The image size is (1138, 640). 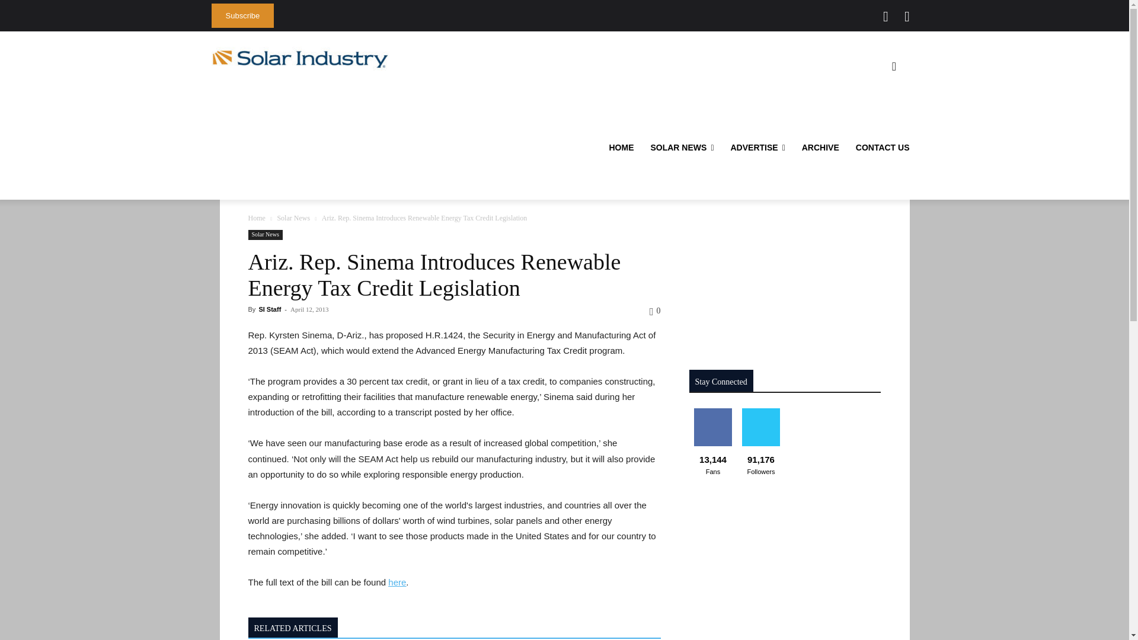 What do you see at coordinates (242, 15) in the screenshot?
I see `Subscribe` at bounding box center [242, 15].